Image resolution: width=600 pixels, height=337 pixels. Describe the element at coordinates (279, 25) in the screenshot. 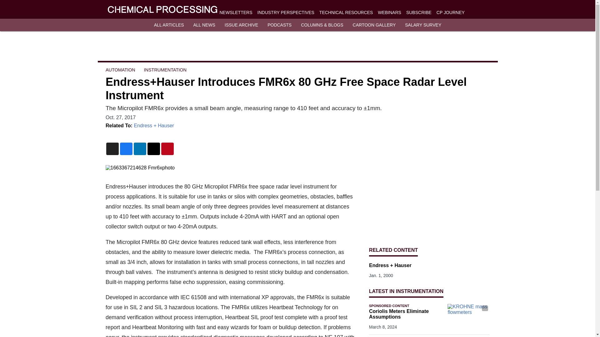

I see `PODCASTS` at that location.